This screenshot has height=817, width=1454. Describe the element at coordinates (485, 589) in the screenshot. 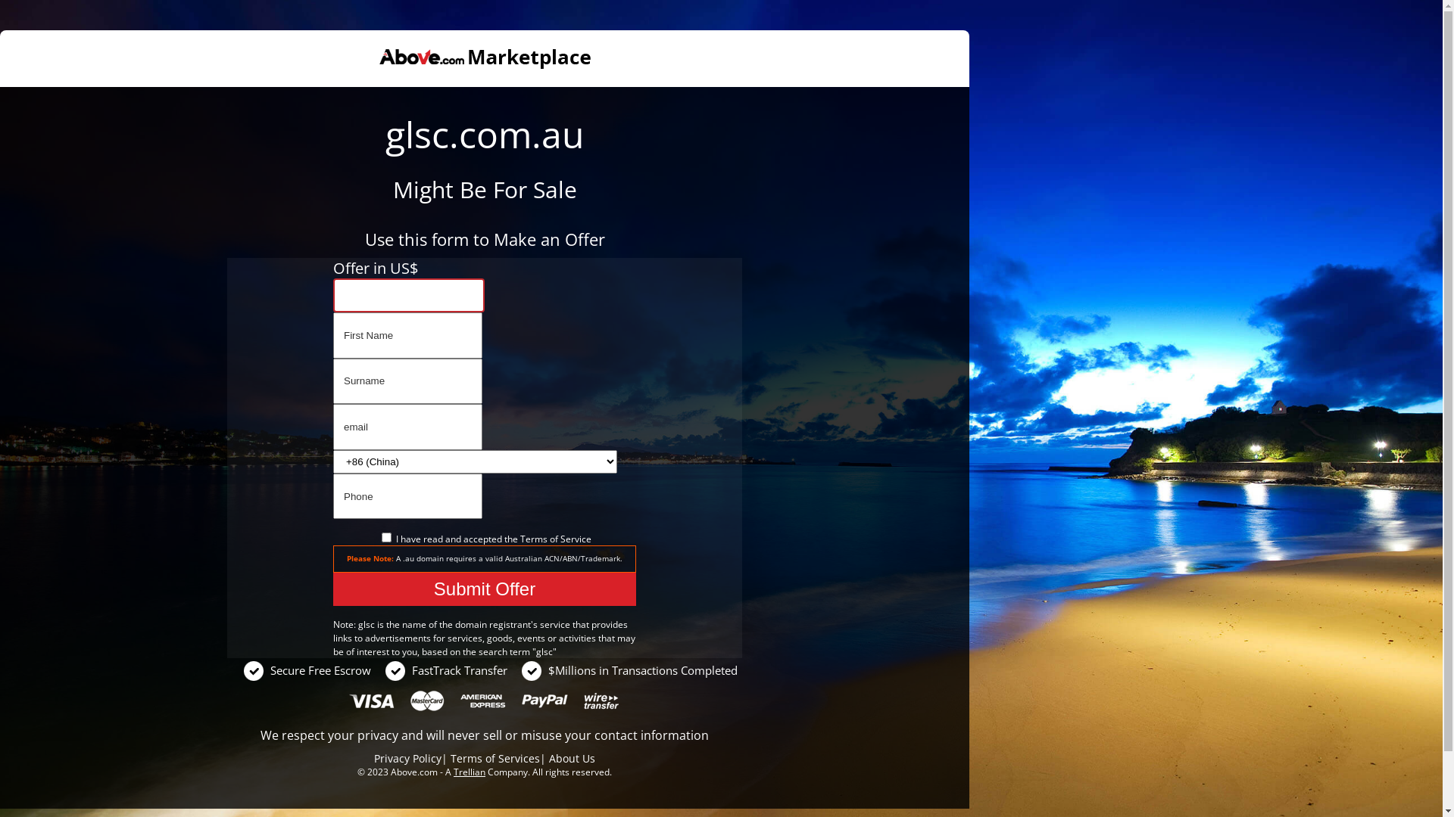

I see `Submit Offer` at that location.